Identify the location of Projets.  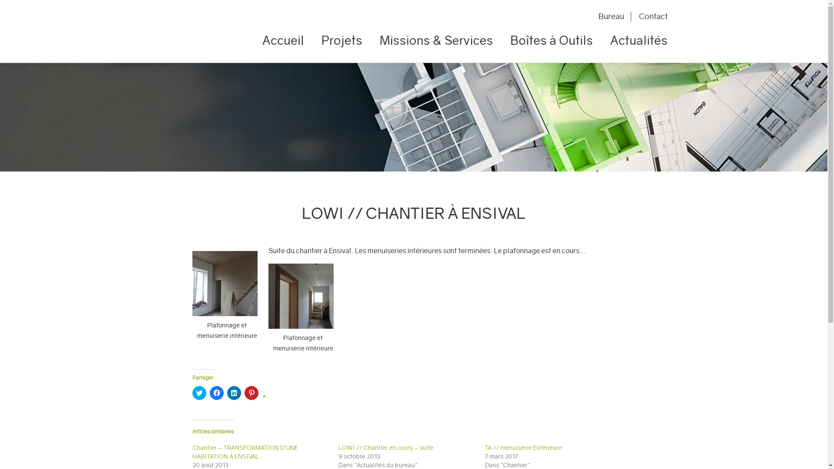
(342, 44).